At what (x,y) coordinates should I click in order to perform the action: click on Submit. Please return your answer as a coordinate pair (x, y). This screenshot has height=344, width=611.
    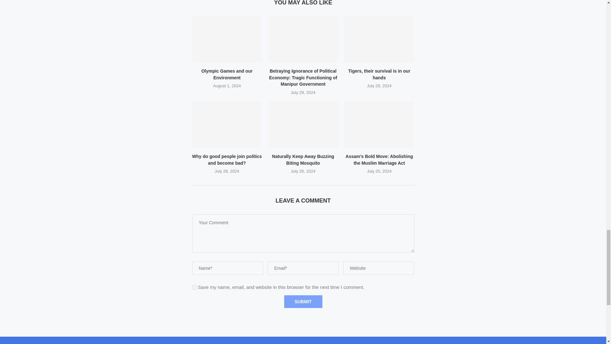
    Looking at the image, I should click on (303, 301).